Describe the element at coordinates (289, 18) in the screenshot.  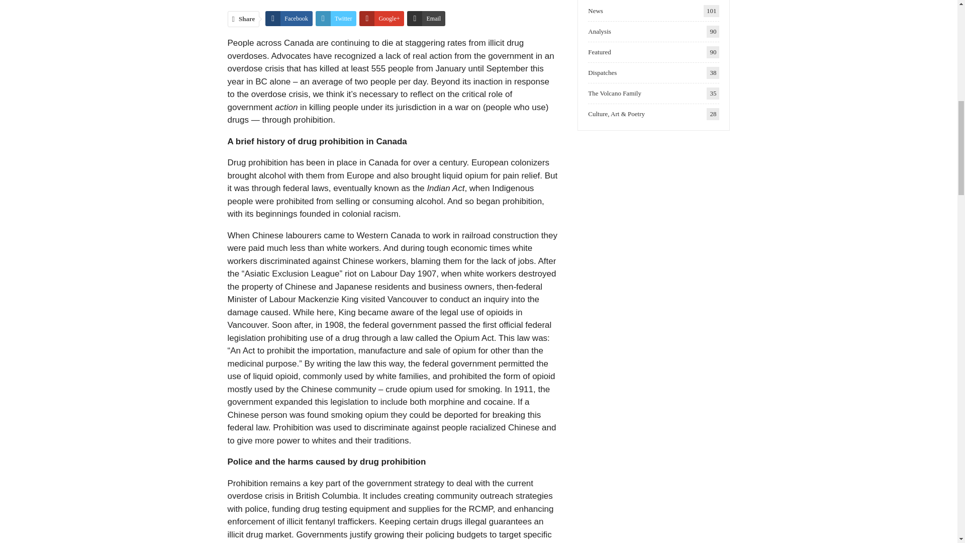
I see `Facebook` at that location.